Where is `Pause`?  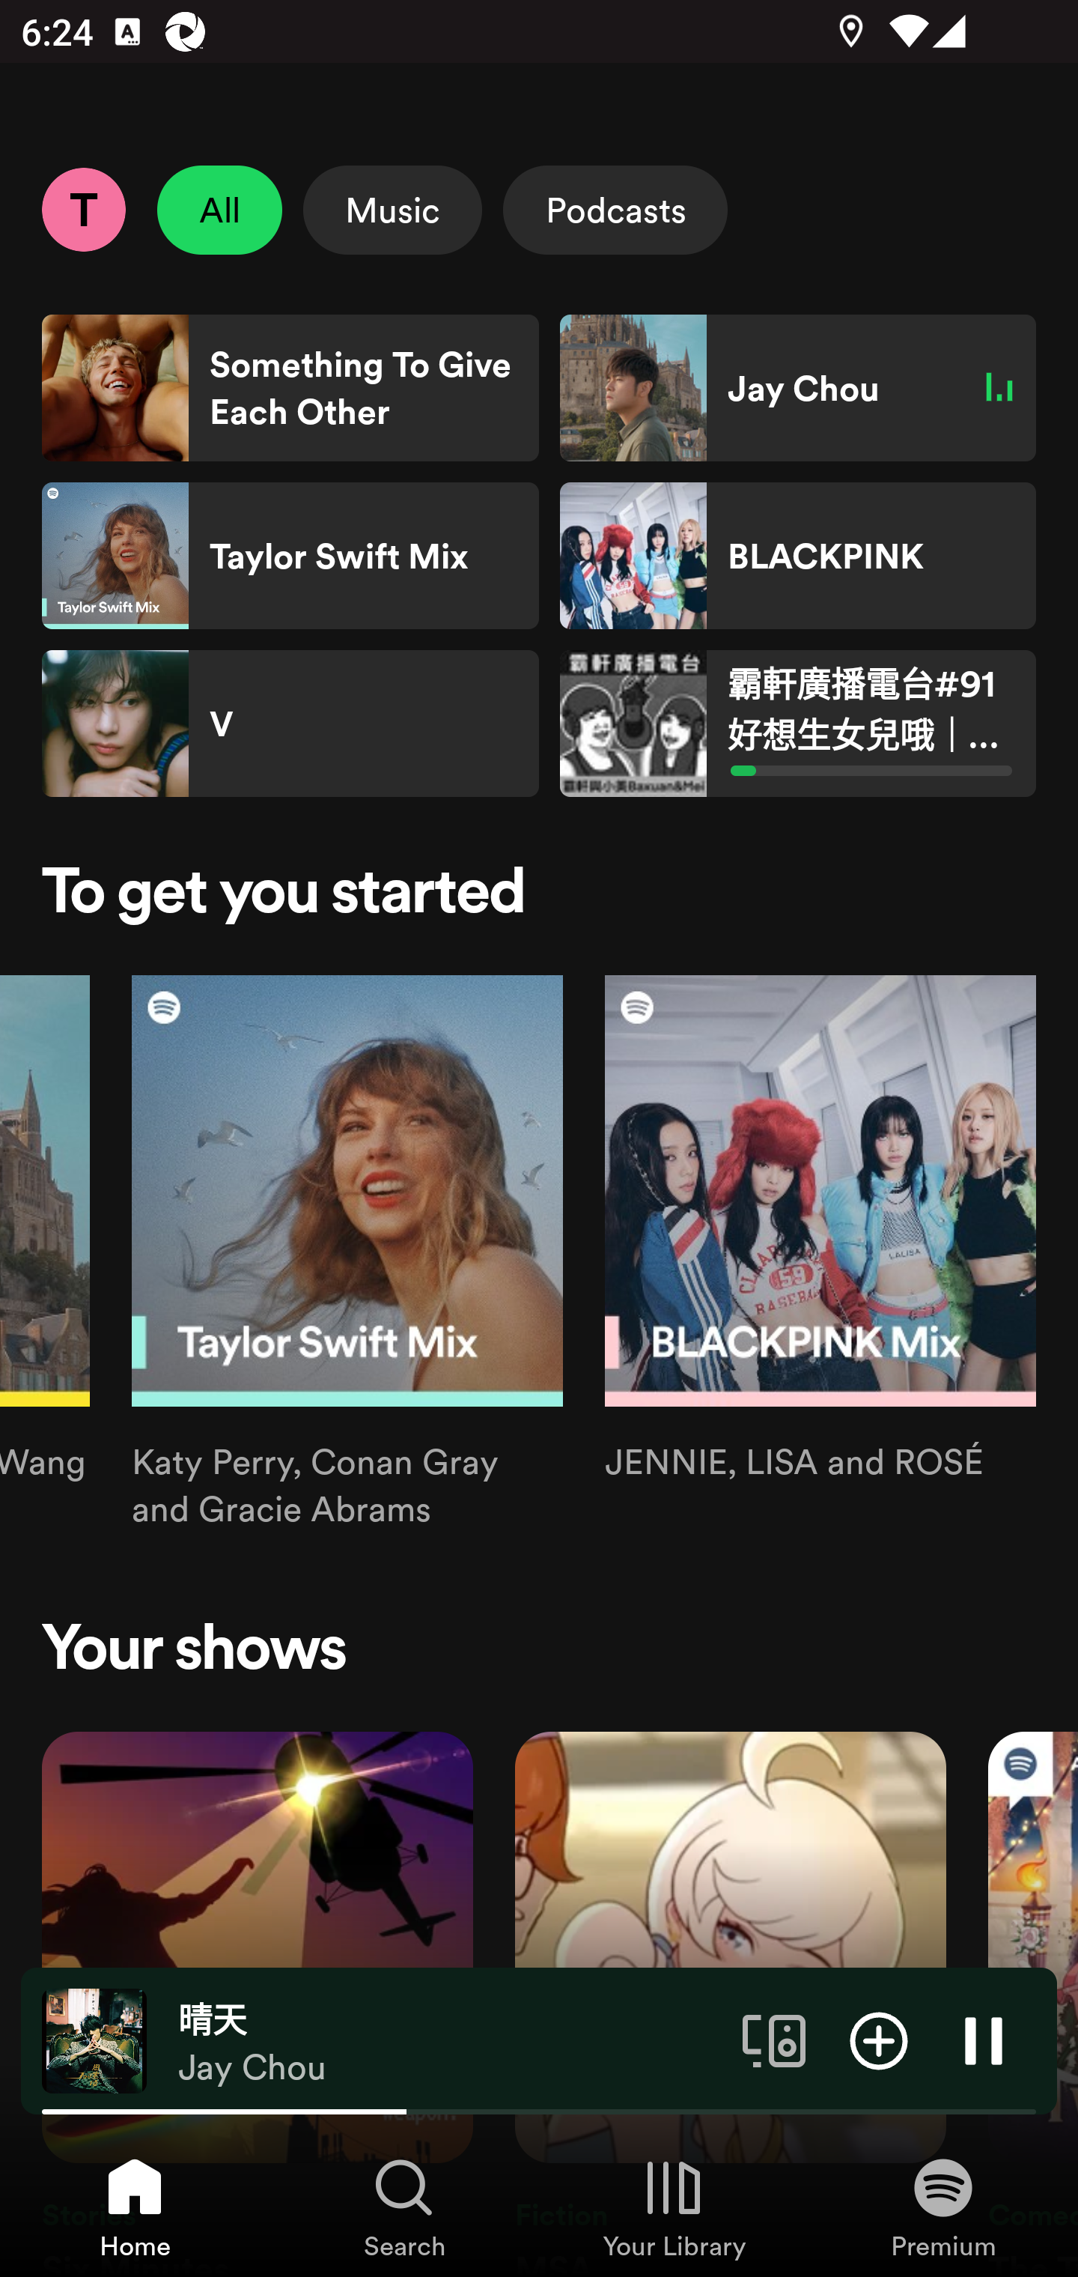
Pause is located at coordinates (984, 2040).